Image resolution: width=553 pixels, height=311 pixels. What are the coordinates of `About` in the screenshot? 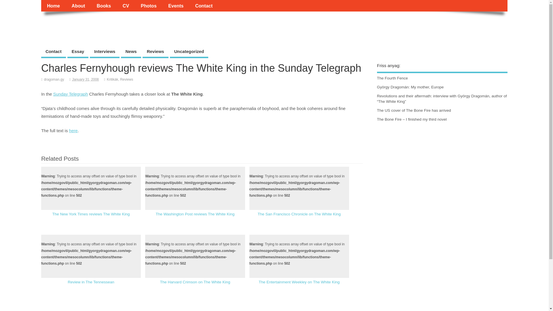 It's located at (78, 6).